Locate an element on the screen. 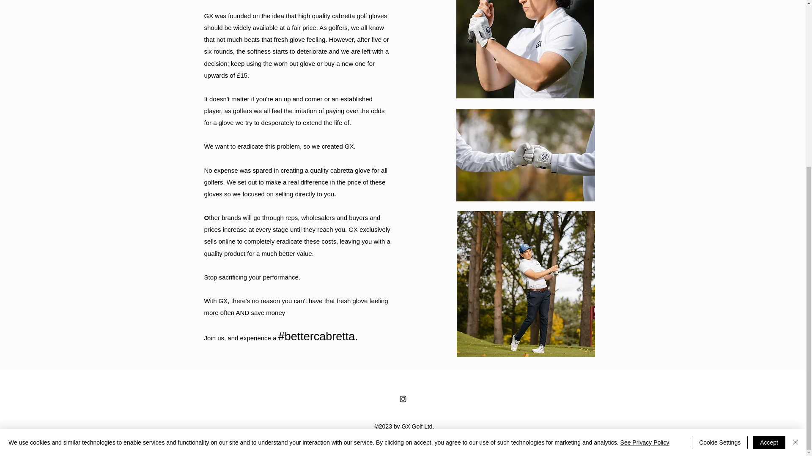 The height and width of the screenshot is (456, 812). Accept is located at coordinates (769, 184).